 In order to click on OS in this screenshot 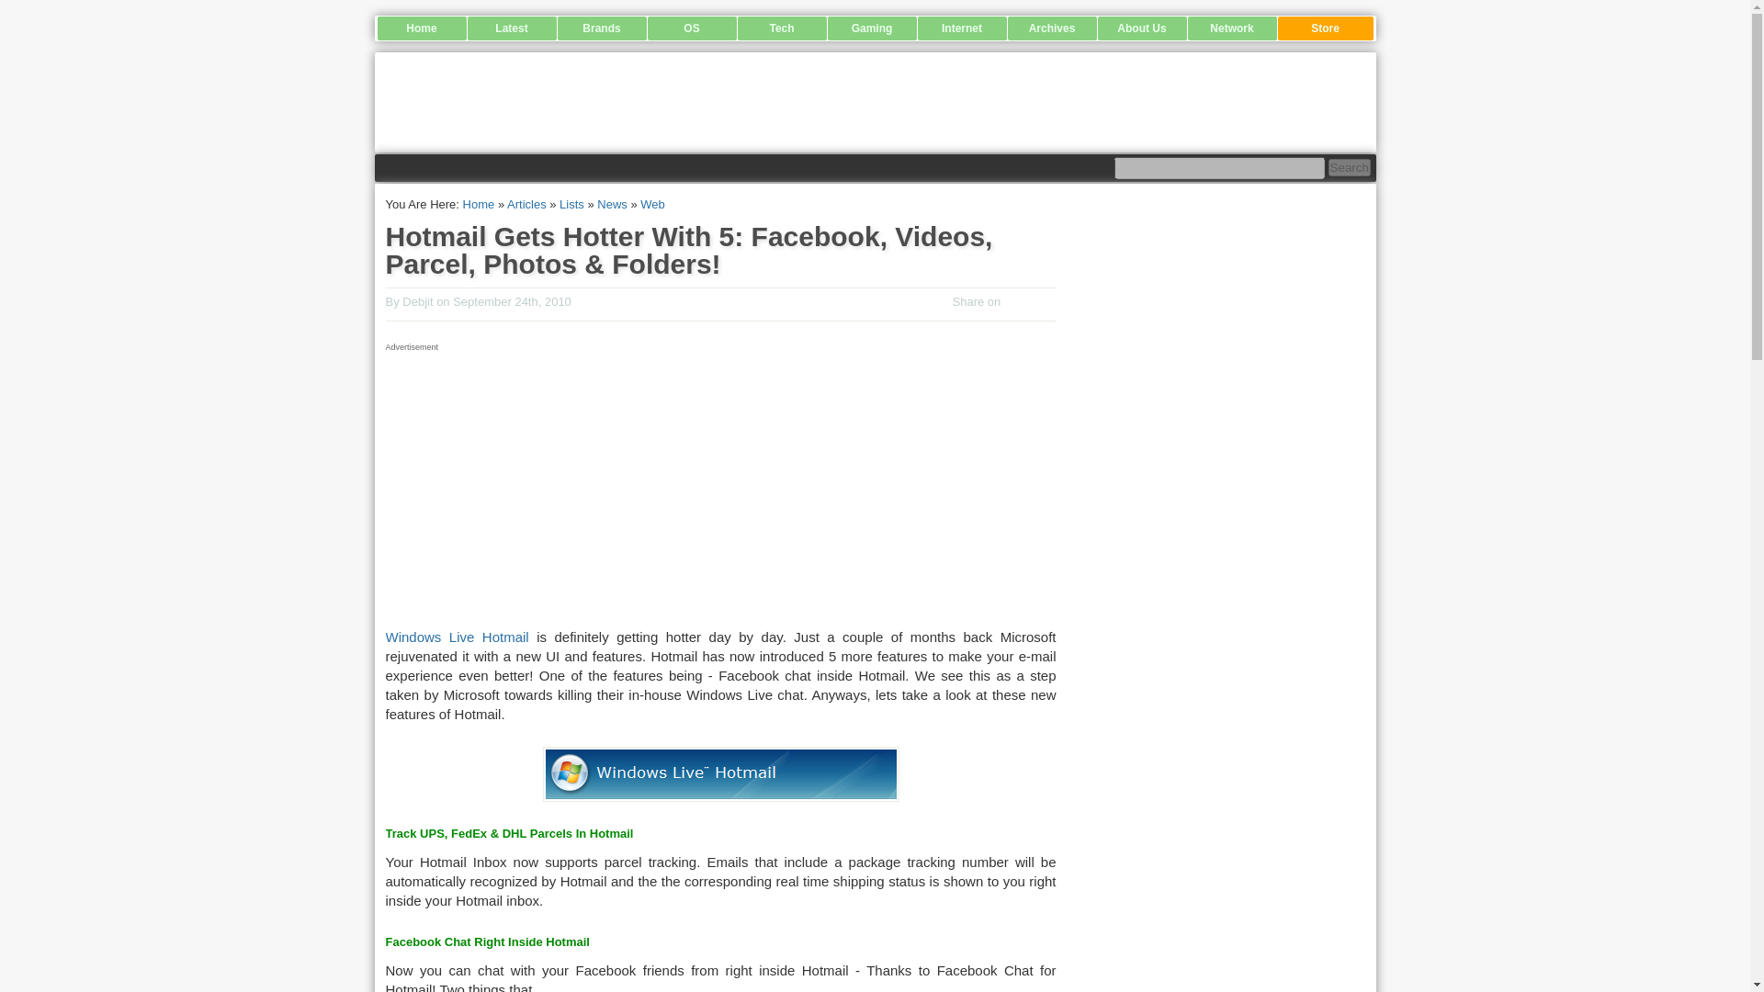, I will do `click(691, 28)`.